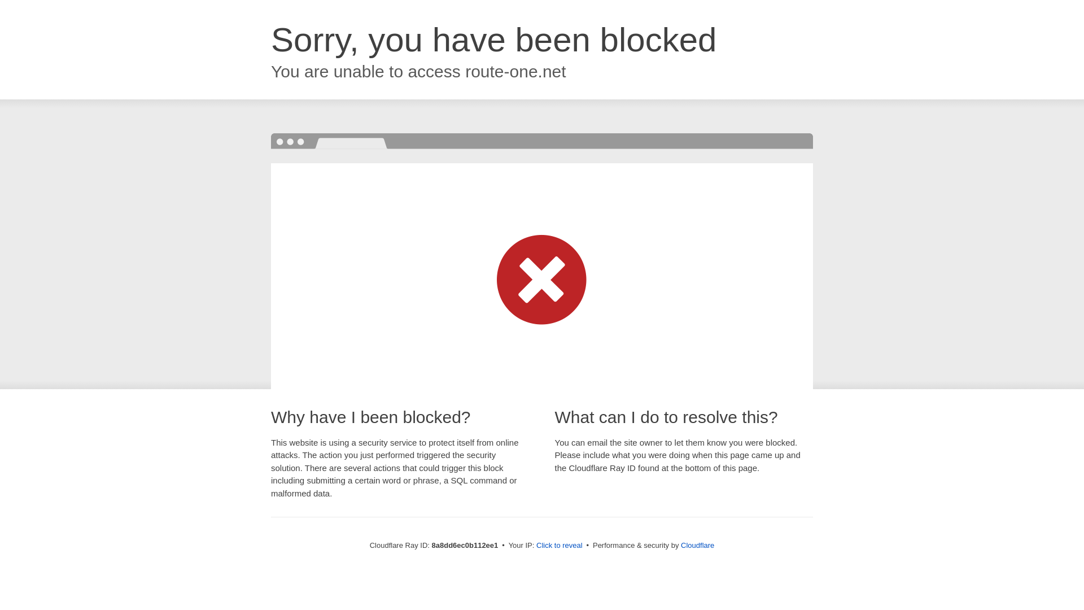 The image size is (1084, 610). What do you see at coordinates (697, 545) in the screenshot?
I see `Cloudflare` at bounding box center [697, 545].